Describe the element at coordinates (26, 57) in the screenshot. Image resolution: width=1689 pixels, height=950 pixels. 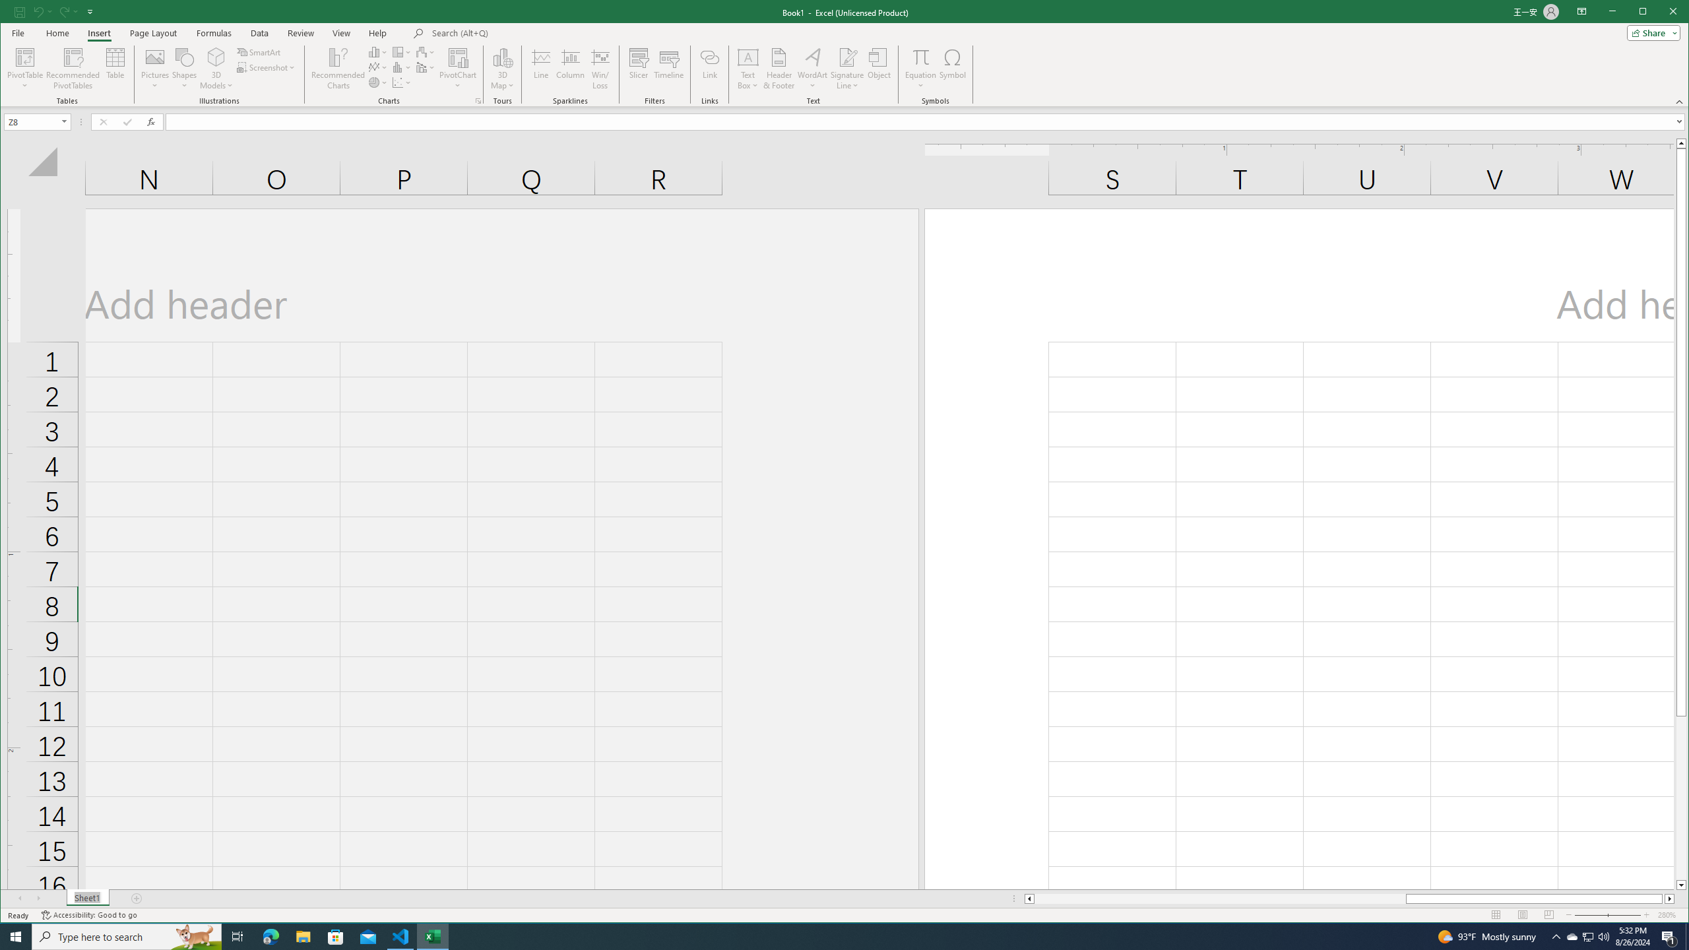
I see `PivotTable` at that location.